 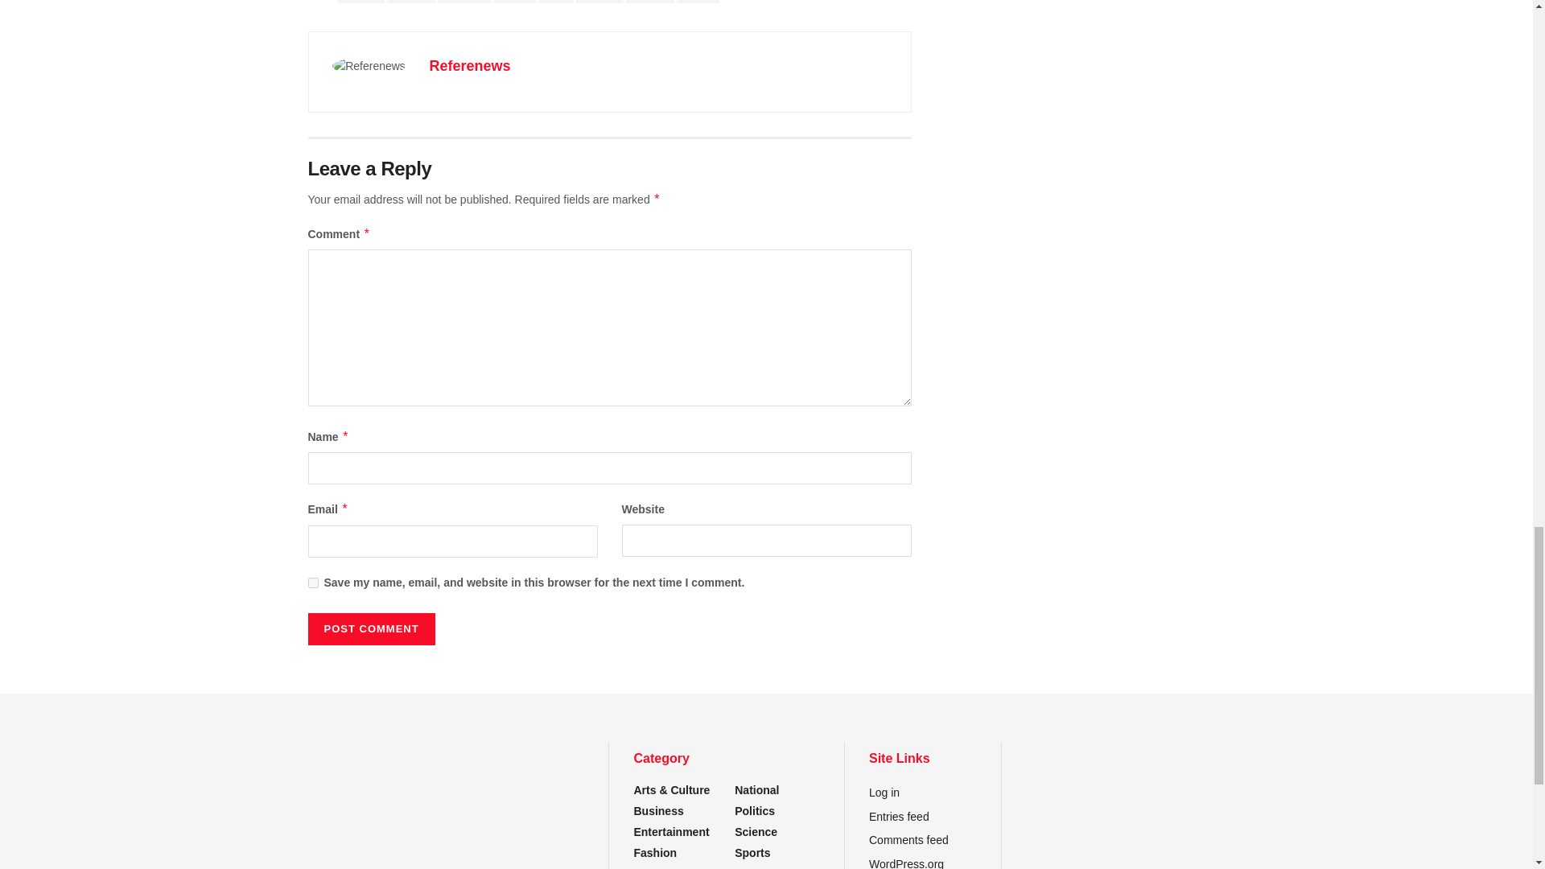 What do you see at coordinates (370, 629) in the screenshot?
I see `Post Comment` at bounding box center [370, 629].